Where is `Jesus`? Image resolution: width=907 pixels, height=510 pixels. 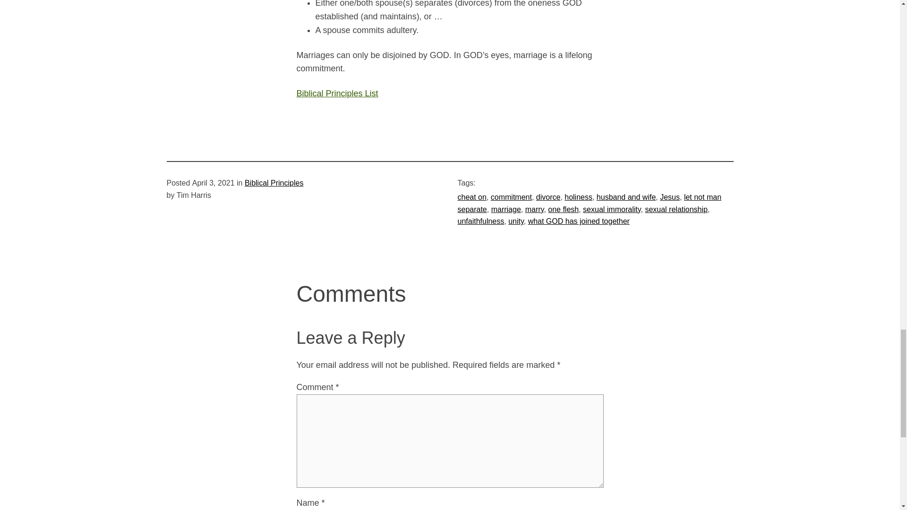
Jesus is located at coordinates (670, 197).